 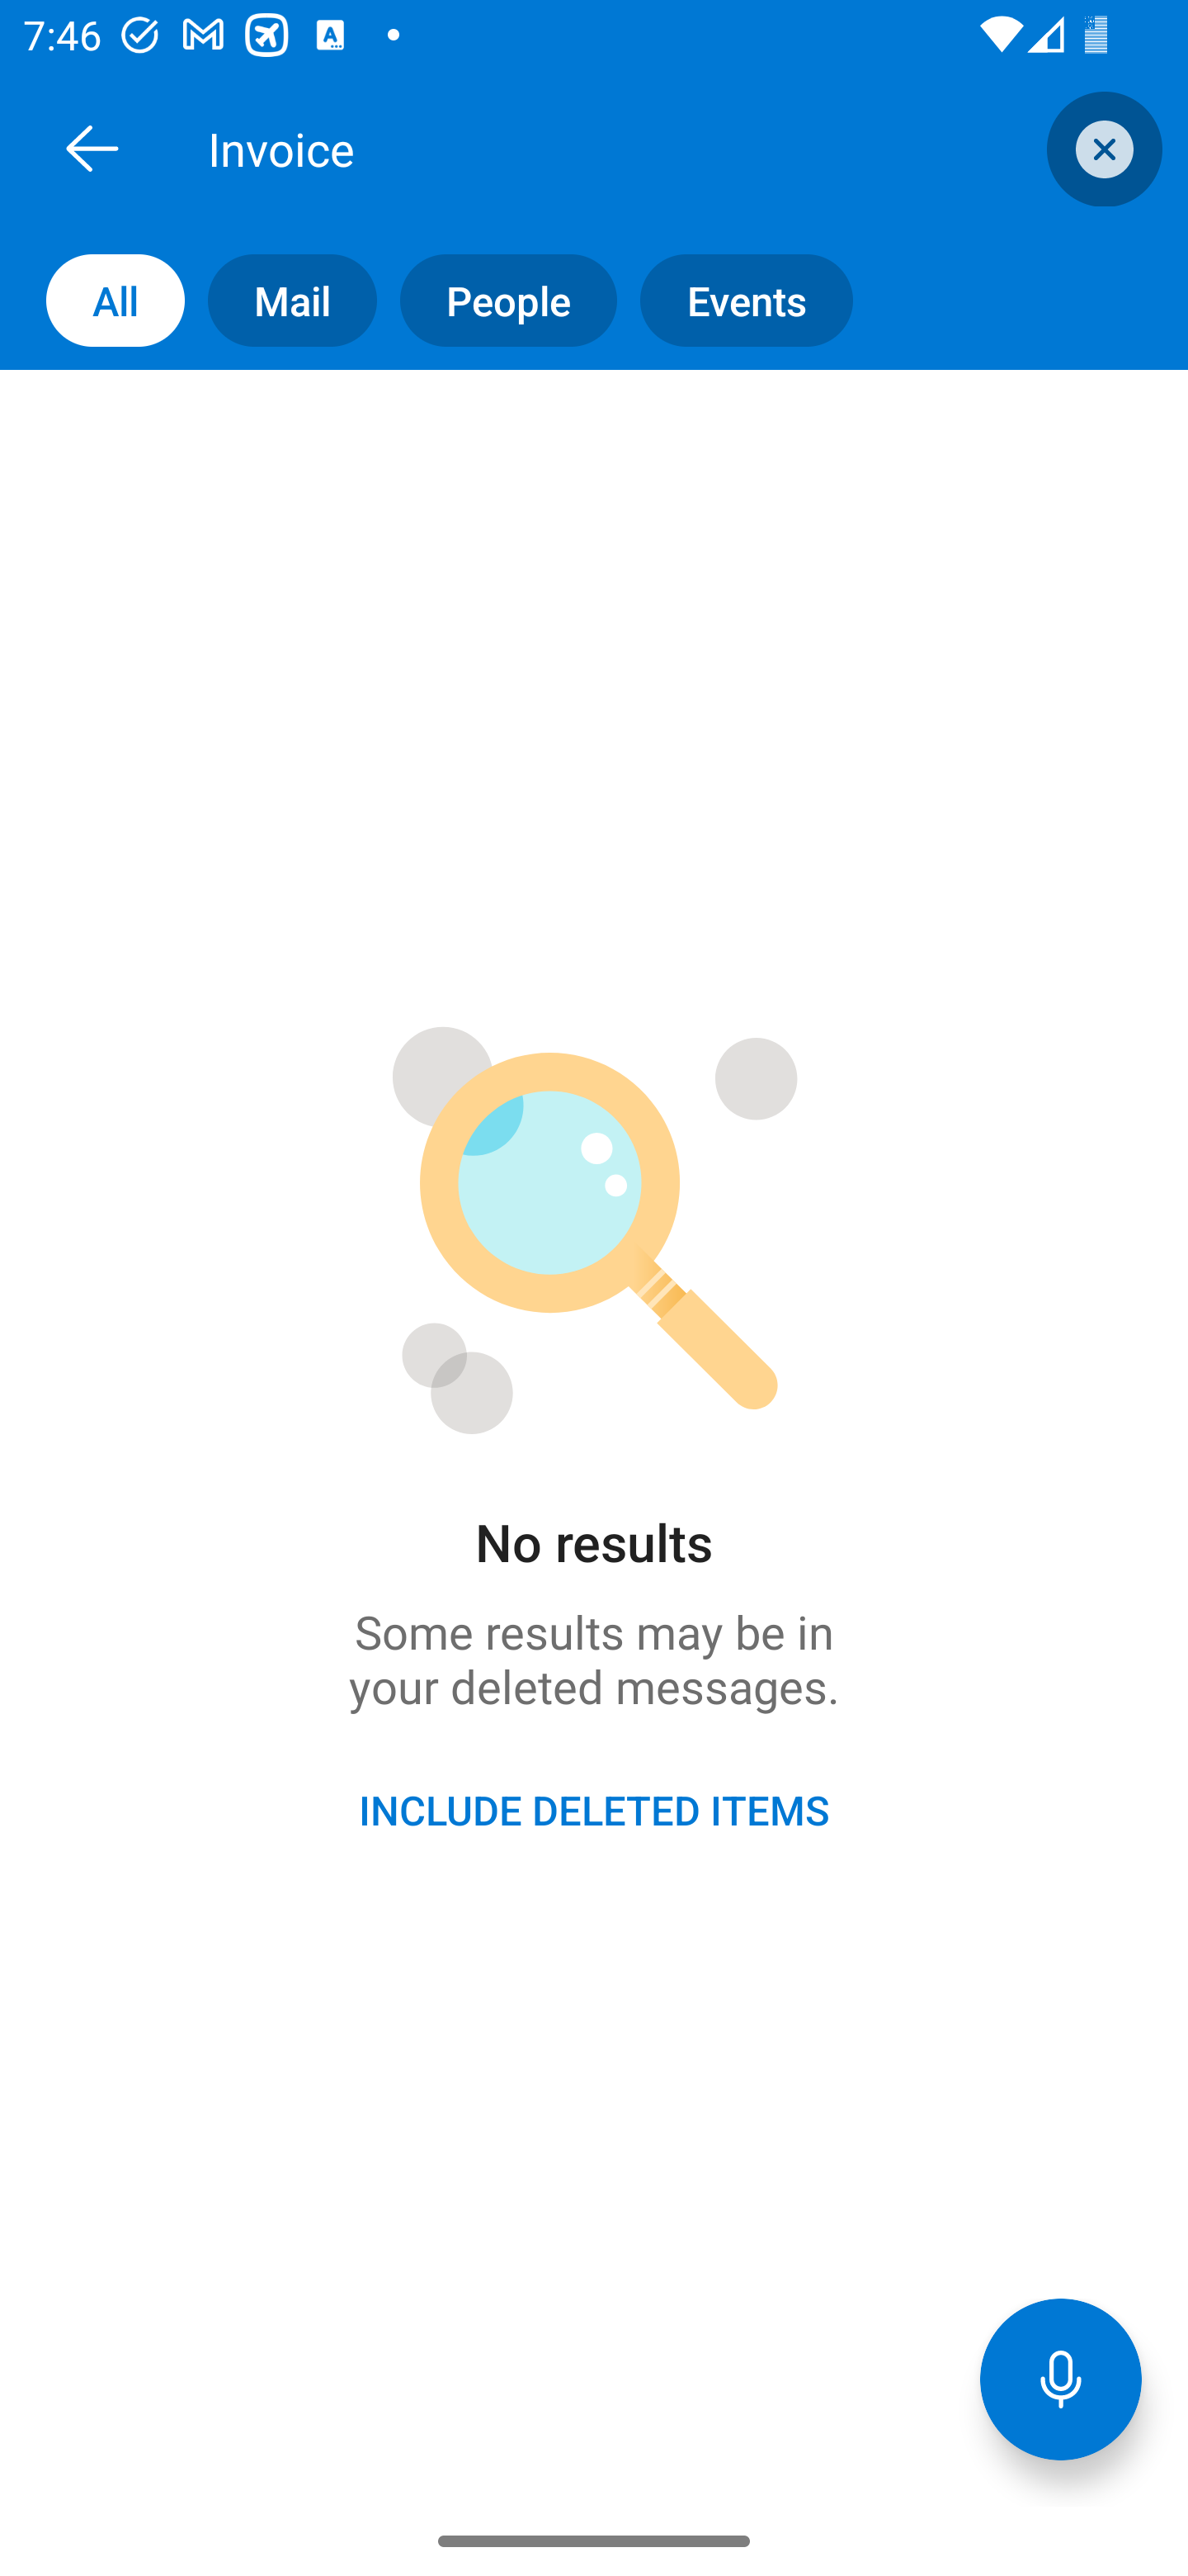 What do you see at coordinates (1061, 2379) in the screenshot?
I see `Voice Assistant` at bounding box center [1061, 2379].